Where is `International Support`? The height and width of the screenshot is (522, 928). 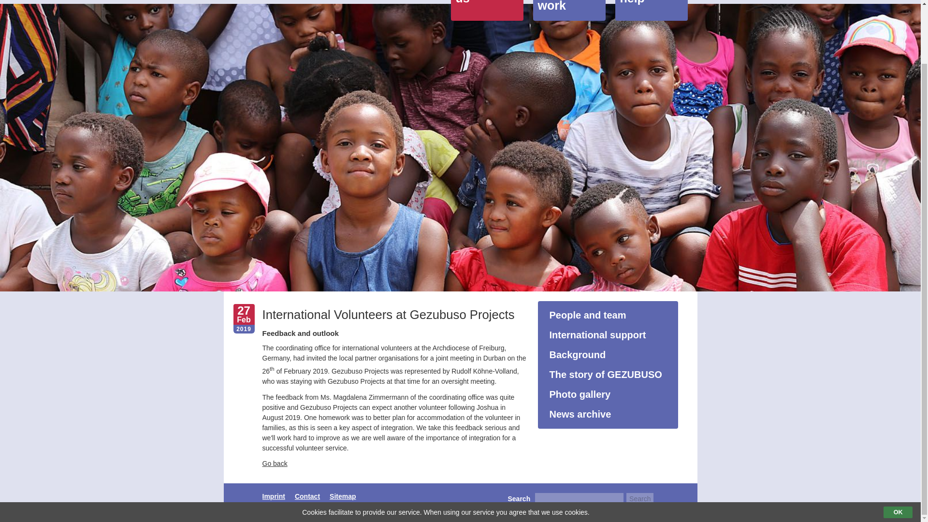
International Support is located at coordinates (607, 335).